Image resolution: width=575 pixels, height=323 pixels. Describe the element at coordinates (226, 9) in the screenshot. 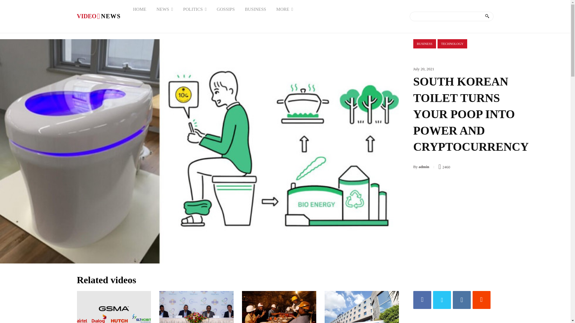

I see `BUSINESS` at that location.